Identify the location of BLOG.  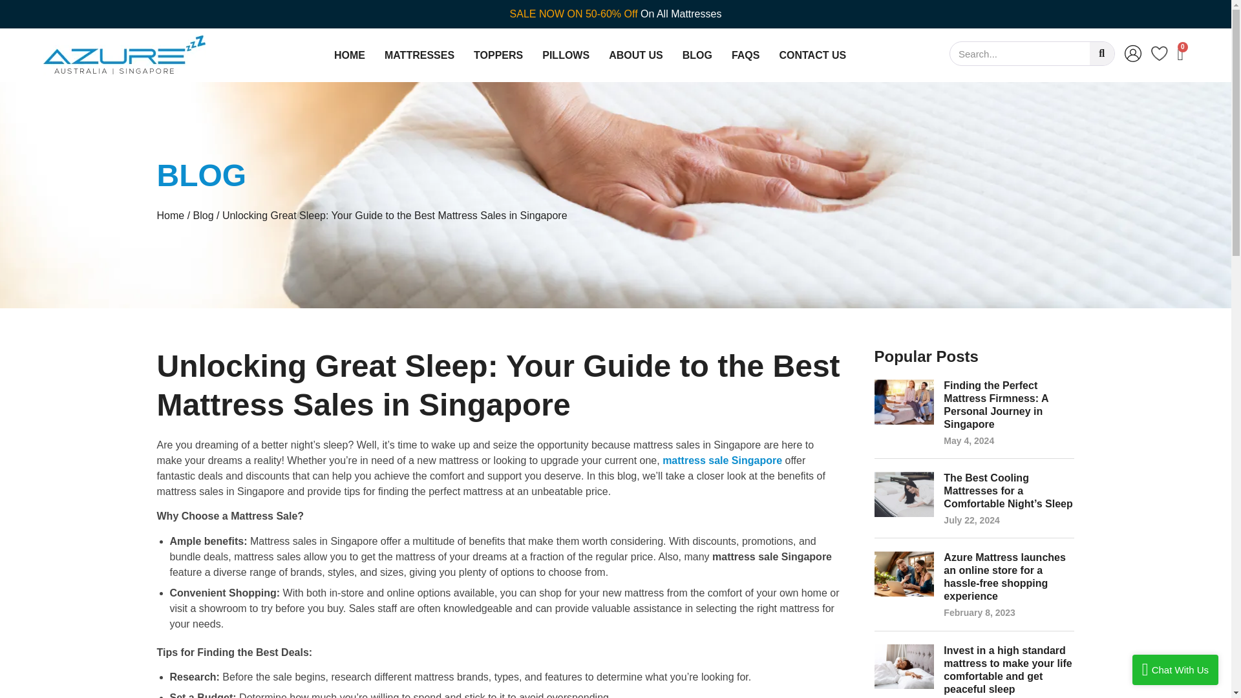
(697, 54).